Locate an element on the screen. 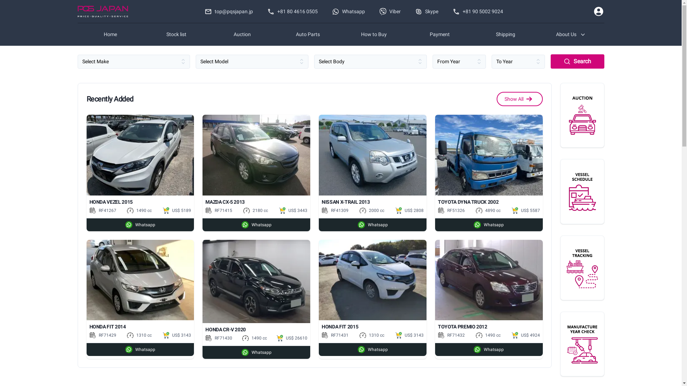  top@pqsjapan.jp is located at coordinates (229, 11).